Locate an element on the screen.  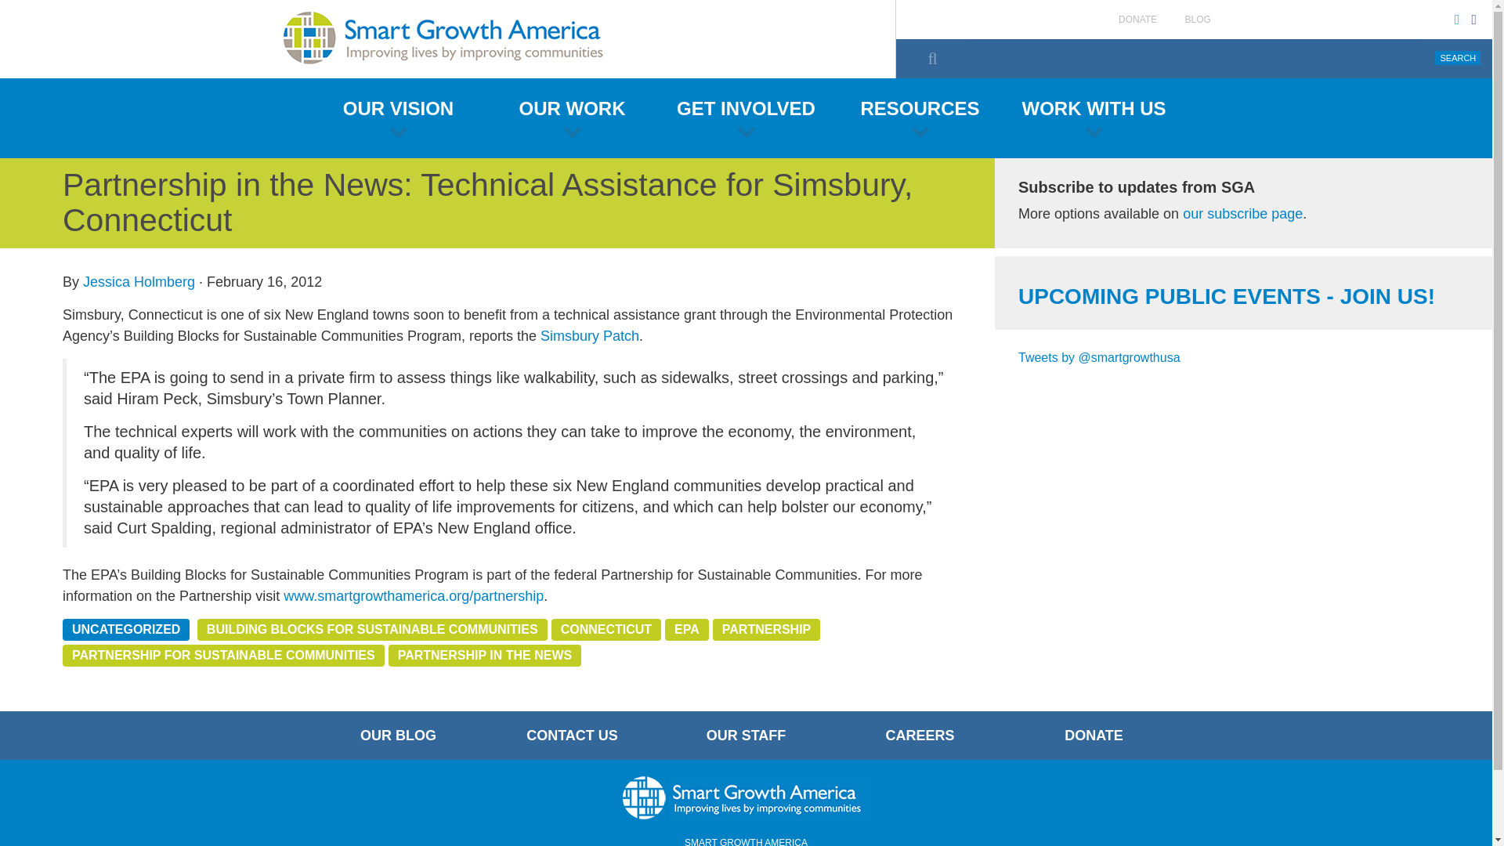
Follow us on Twitter is located at coordinates (1457, 19).